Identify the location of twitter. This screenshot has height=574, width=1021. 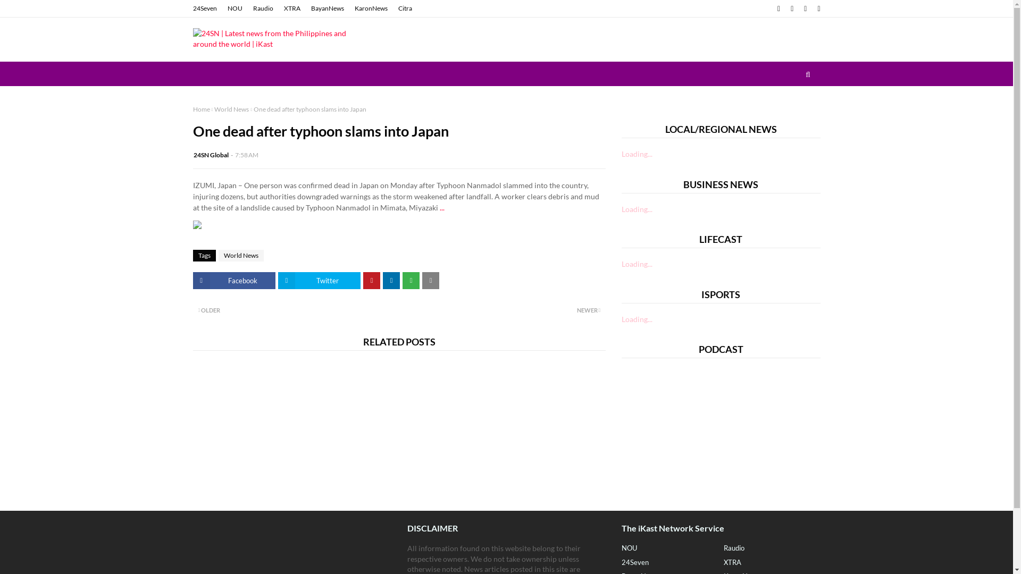
(792, 9).